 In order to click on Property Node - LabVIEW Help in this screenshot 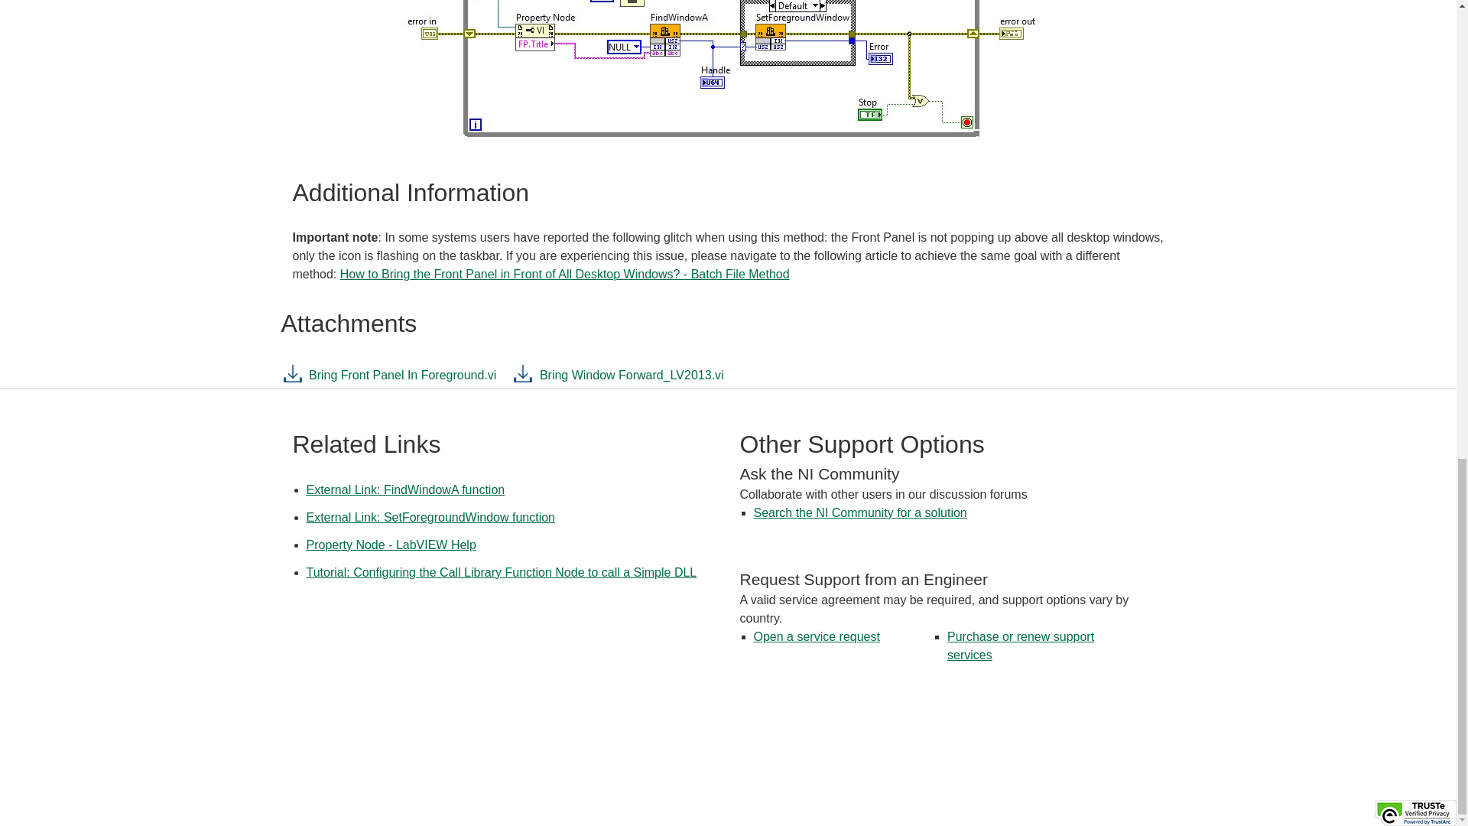, I will do `click(390, 545)`.